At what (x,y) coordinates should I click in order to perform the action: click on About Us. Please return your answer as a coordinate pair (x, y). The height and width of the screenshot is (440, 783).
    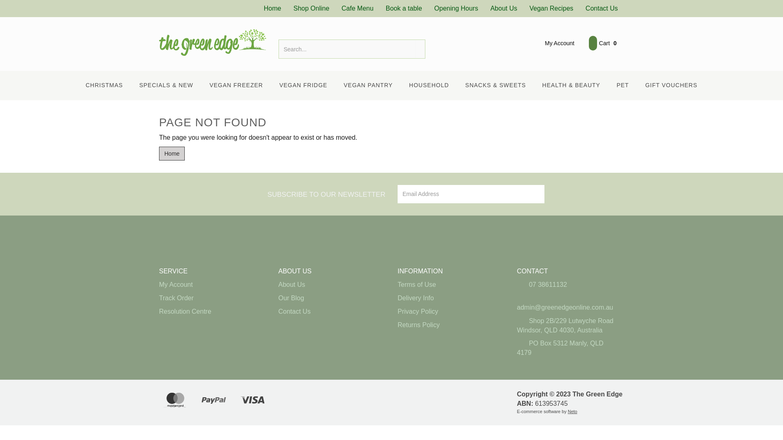
    Looking at the image, I should click on (504, 9).